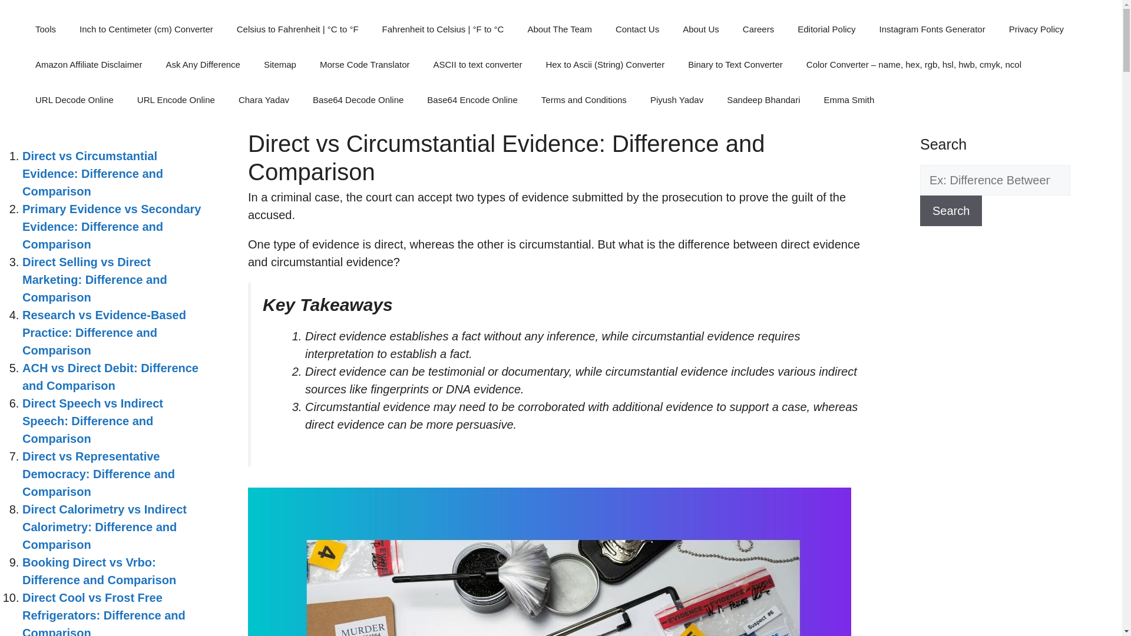 This screenshot has height=636, width=1131. I want to click on URL Encode Online, so click(176, 100).